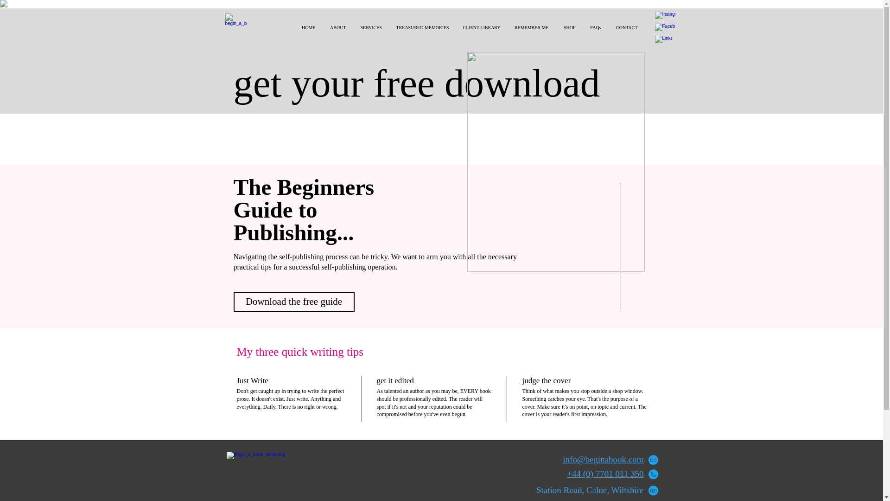 This screenshot has width=890, height=501. I want to click on CLIENT LIBRARY, so click(480, 28).